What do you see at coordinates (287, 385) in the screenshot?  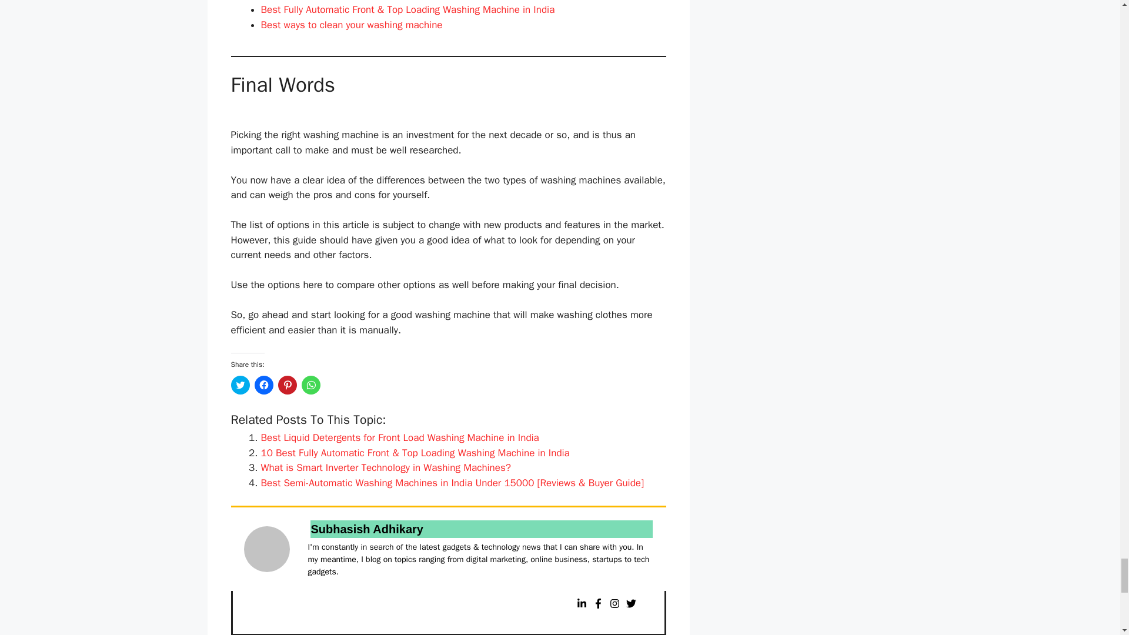 I see `Click to share on Pinterest` at bounding box center [287, 385].